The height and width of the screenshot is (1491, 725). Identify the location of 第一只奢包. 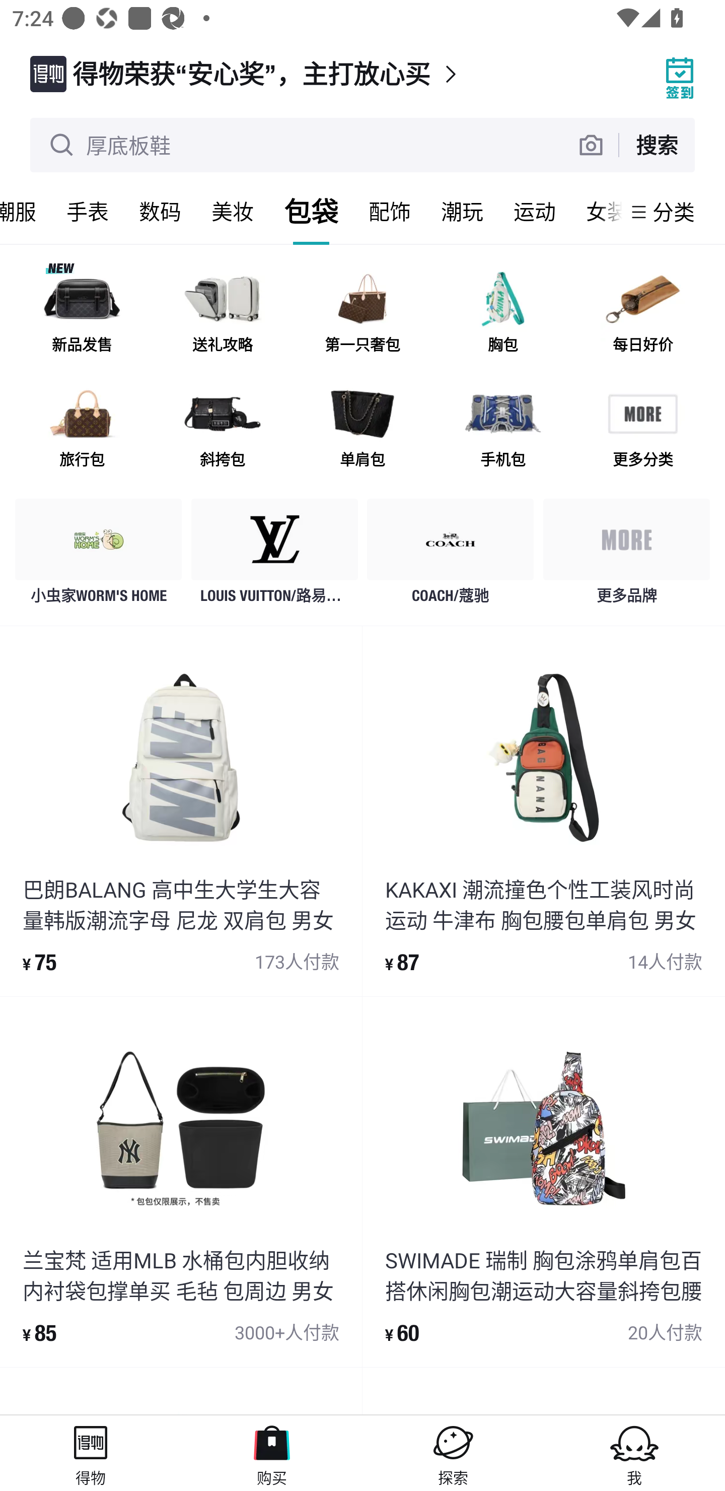
(362, 314).